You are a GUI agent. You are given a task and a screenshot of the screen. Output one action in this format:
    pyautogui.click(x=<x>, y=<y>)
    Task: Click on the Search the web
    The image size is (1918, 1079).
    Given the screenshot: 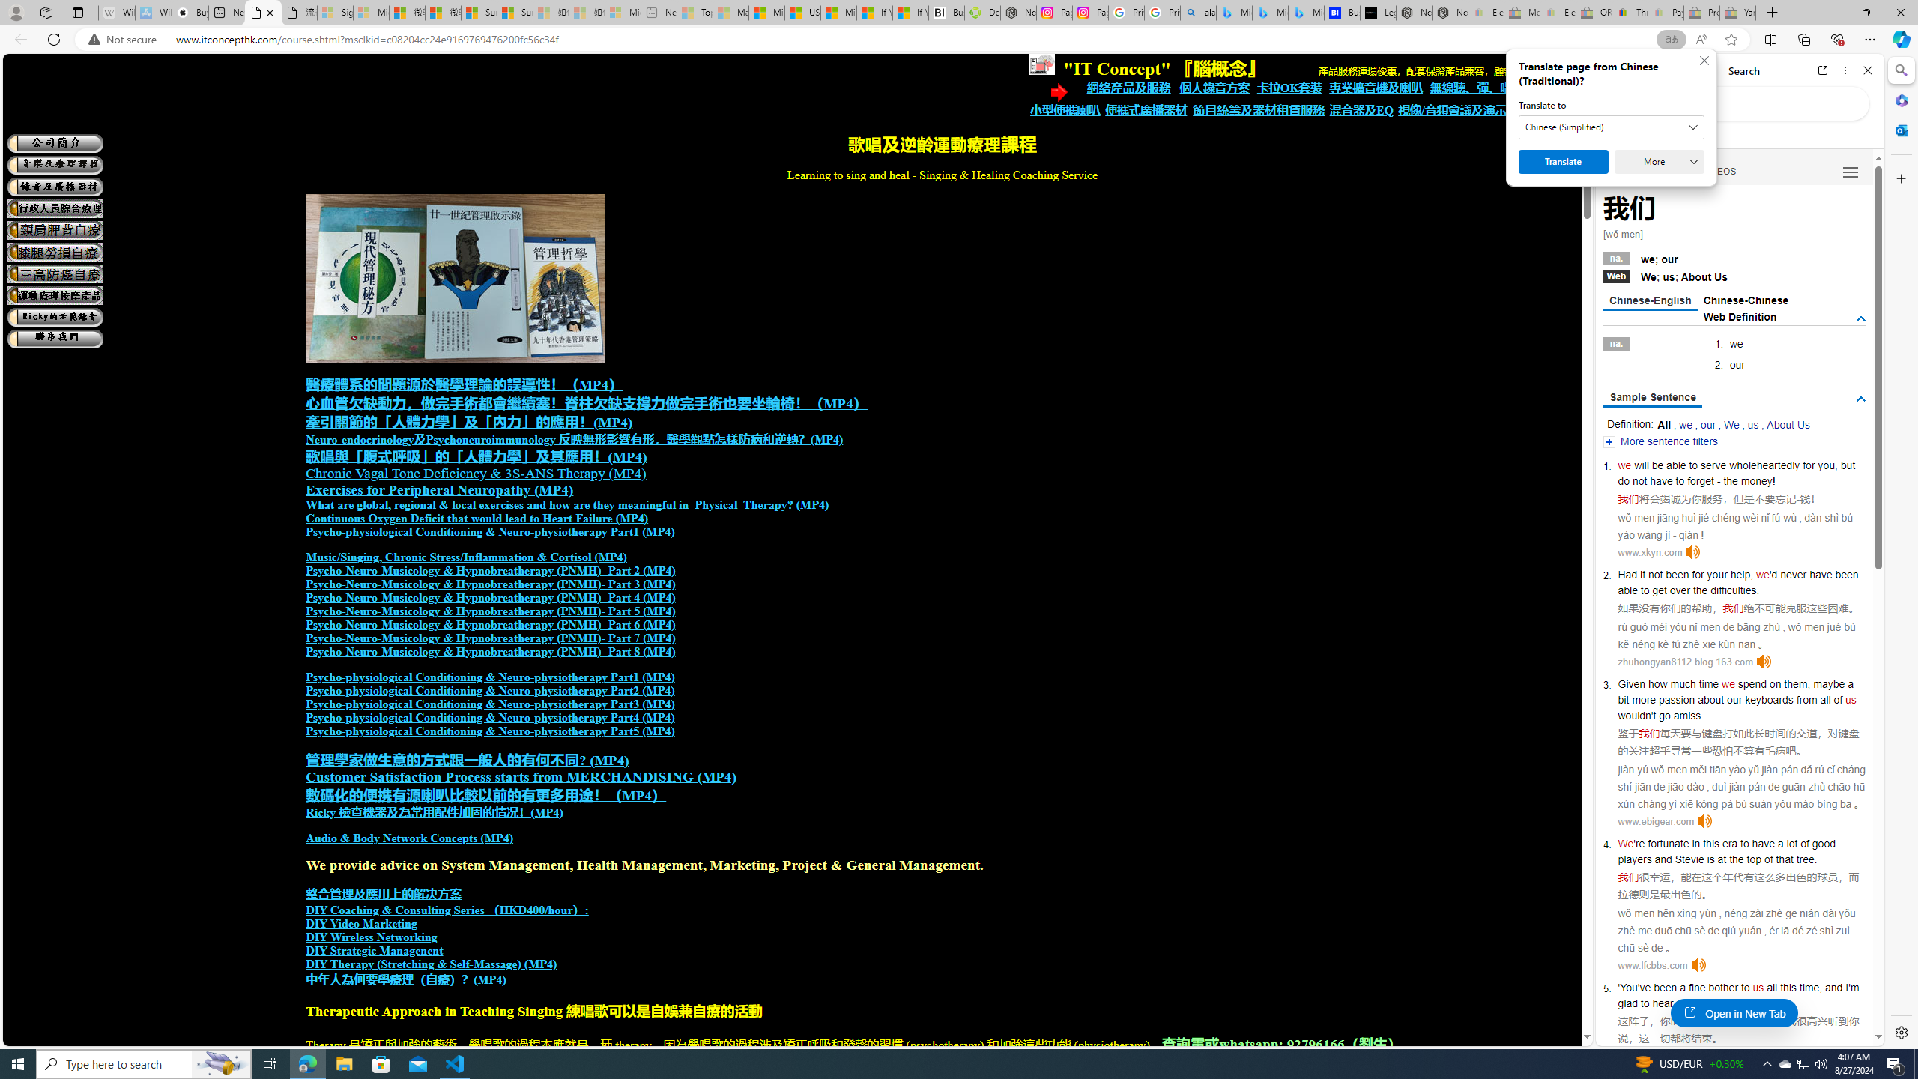 What is the action you would take?
    pyautogui.click(x=1747, y=103)
    